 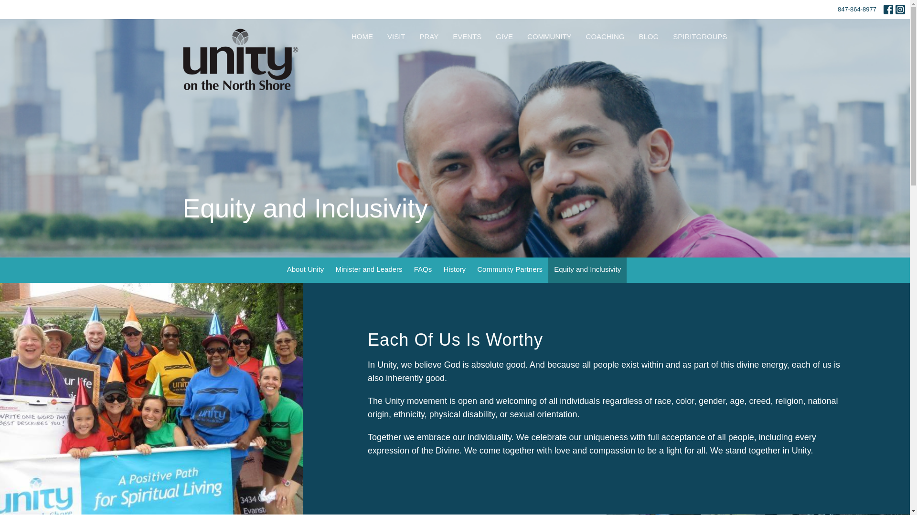 I want to click on COACHING, so click(x=605, y=36).